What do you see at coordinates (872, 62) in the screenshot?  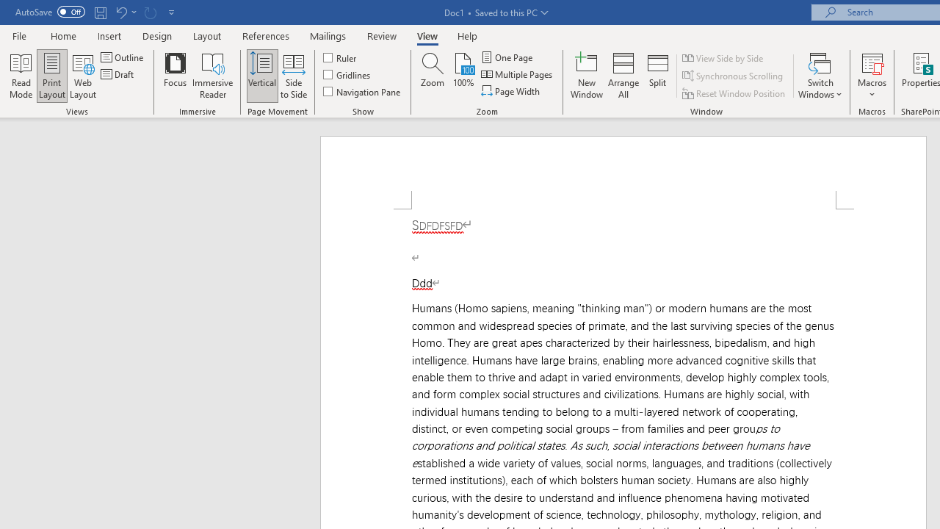 I see `View Macros` at bounding box center [872, 62].